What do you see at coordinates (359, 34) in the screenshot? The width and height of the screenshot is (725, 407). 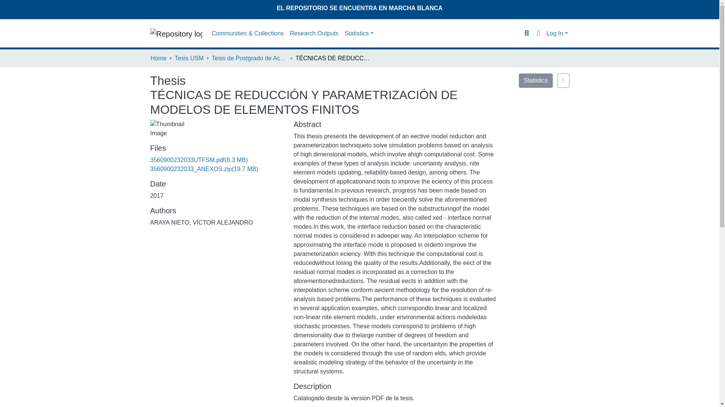 I see `Statistics` at bounding box center [359, 34].